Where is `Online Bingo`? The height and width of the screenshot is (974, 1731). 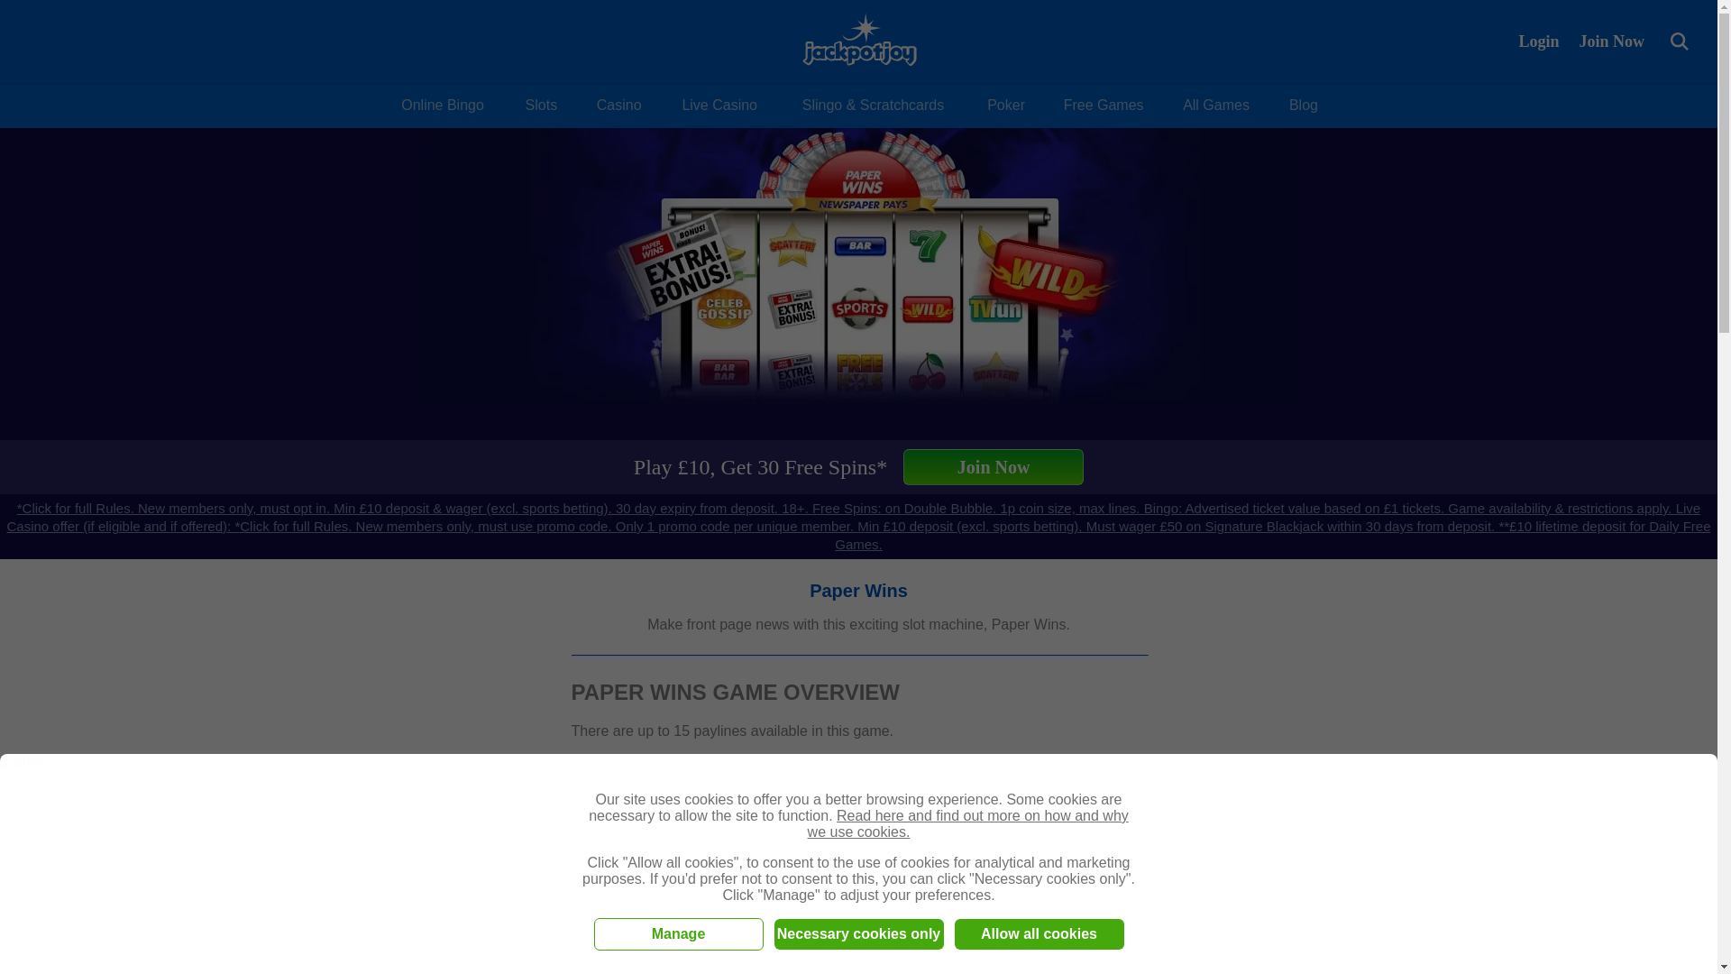
Online Bingo is located at coordinates (442, 105).